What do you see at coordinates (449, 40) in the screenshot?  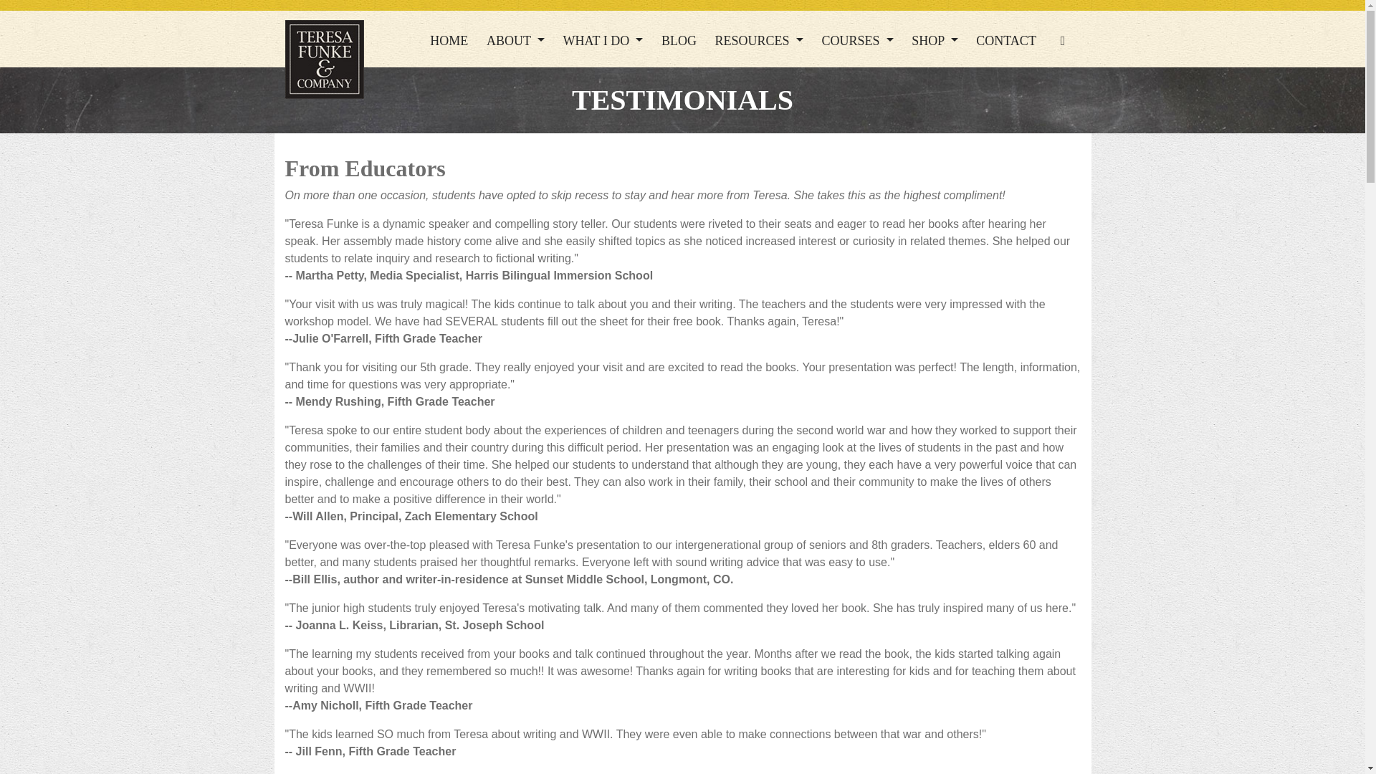 I see `Home` at bounding box center [449, 40].